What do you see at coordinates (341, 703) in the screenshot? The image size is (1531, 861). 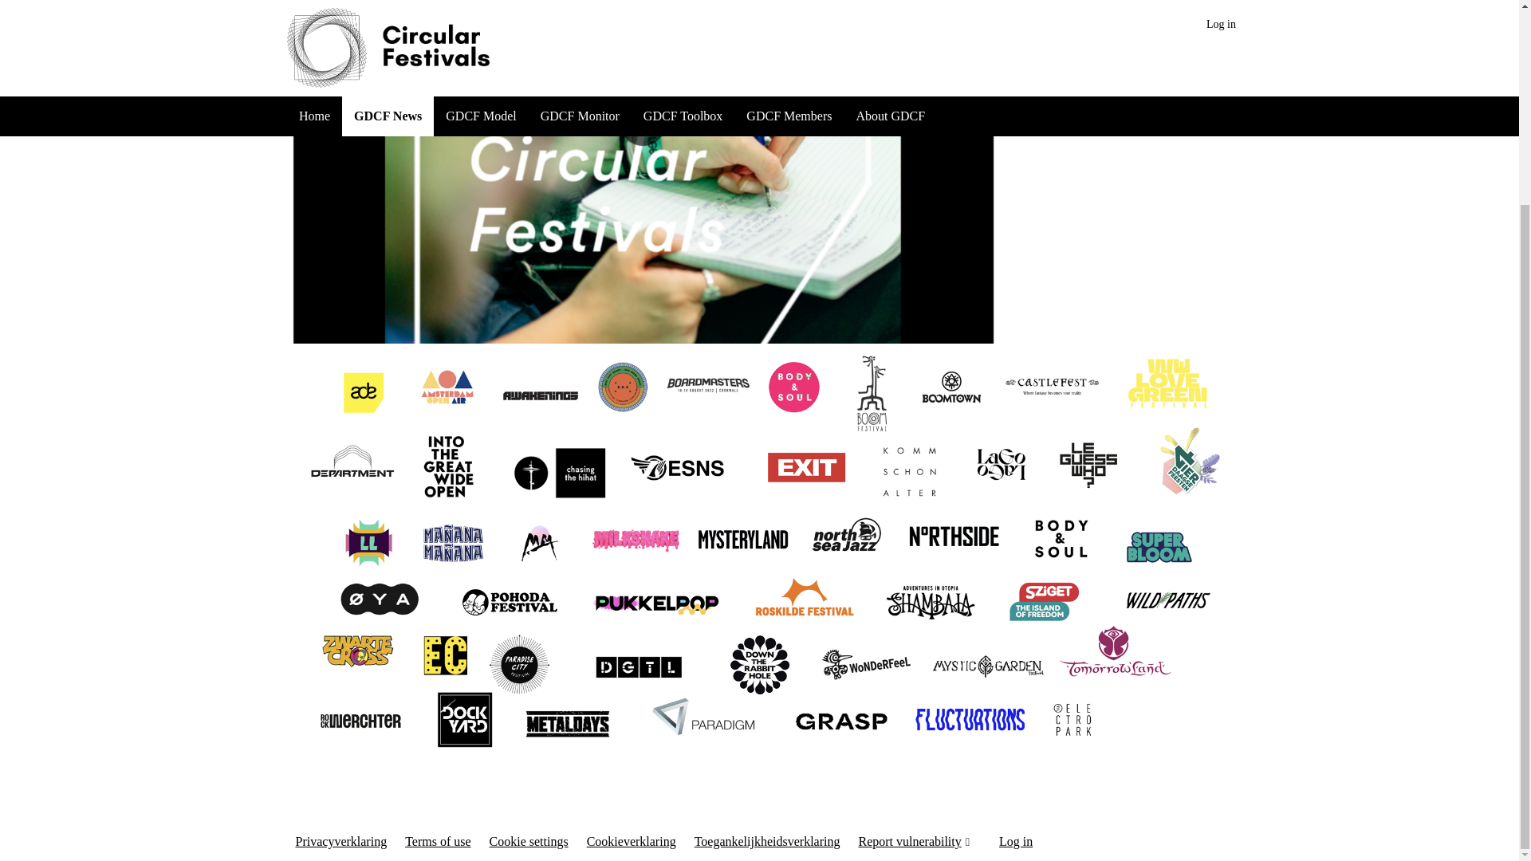 I see `More info here!` at bounding box center [341, 703].